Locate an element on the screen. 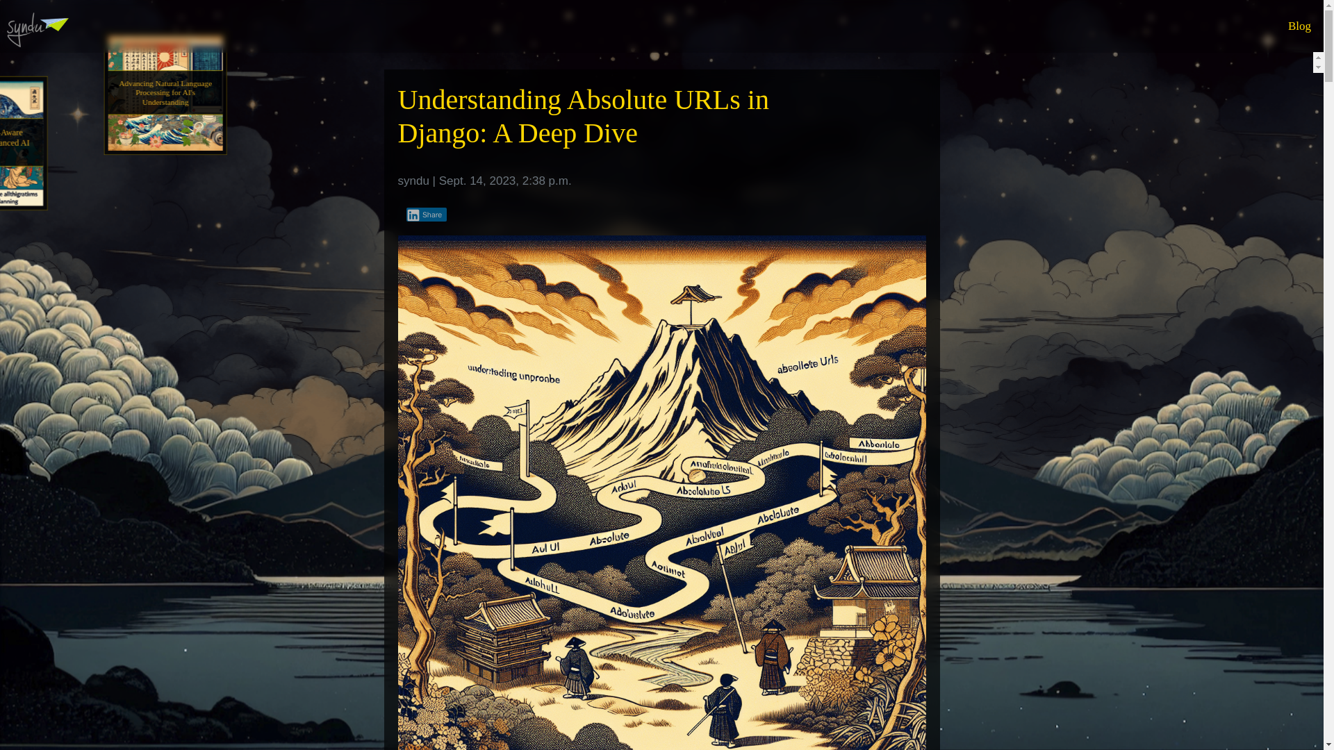  Share is located at coordinates (426, 214).